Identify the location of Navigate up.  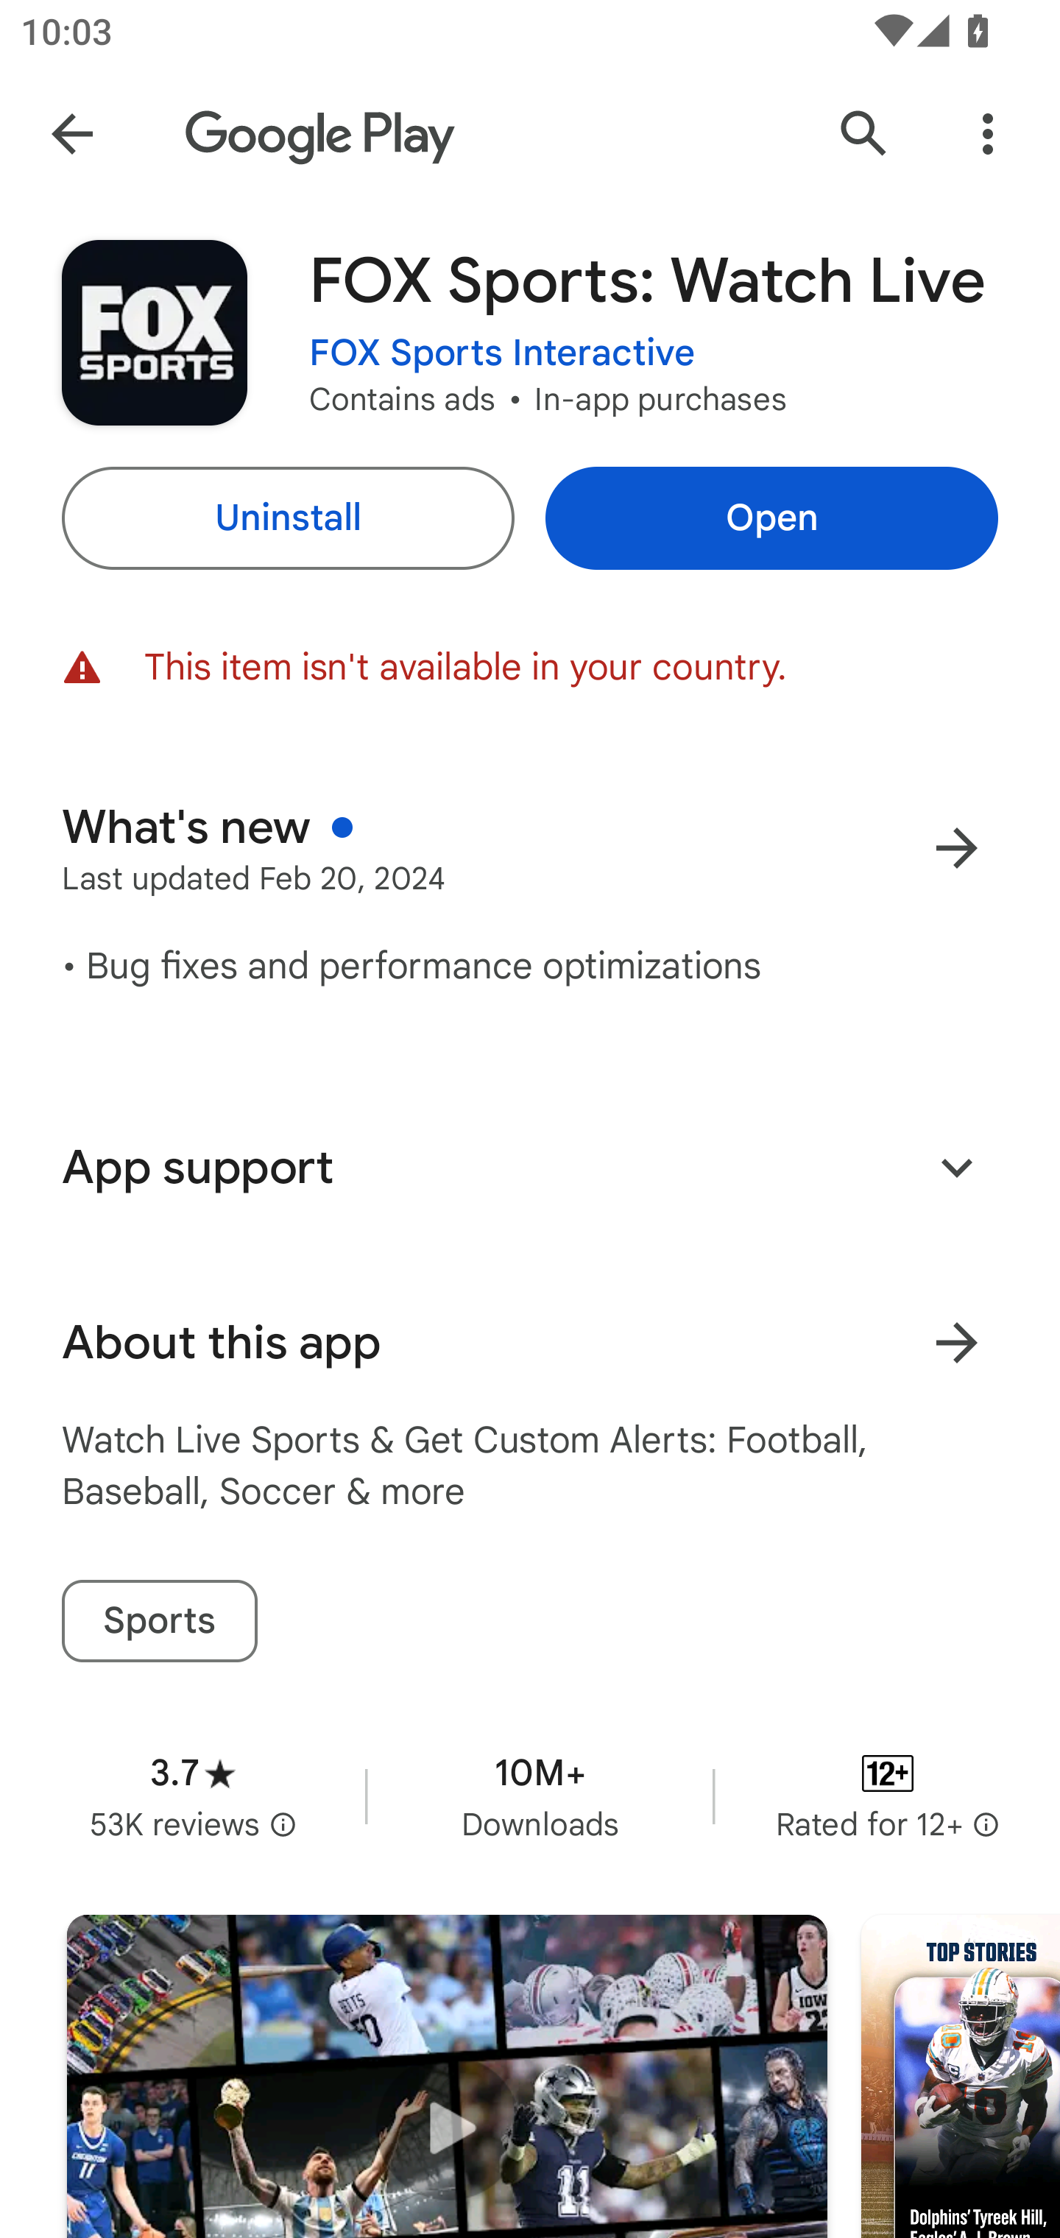
(72, 134).